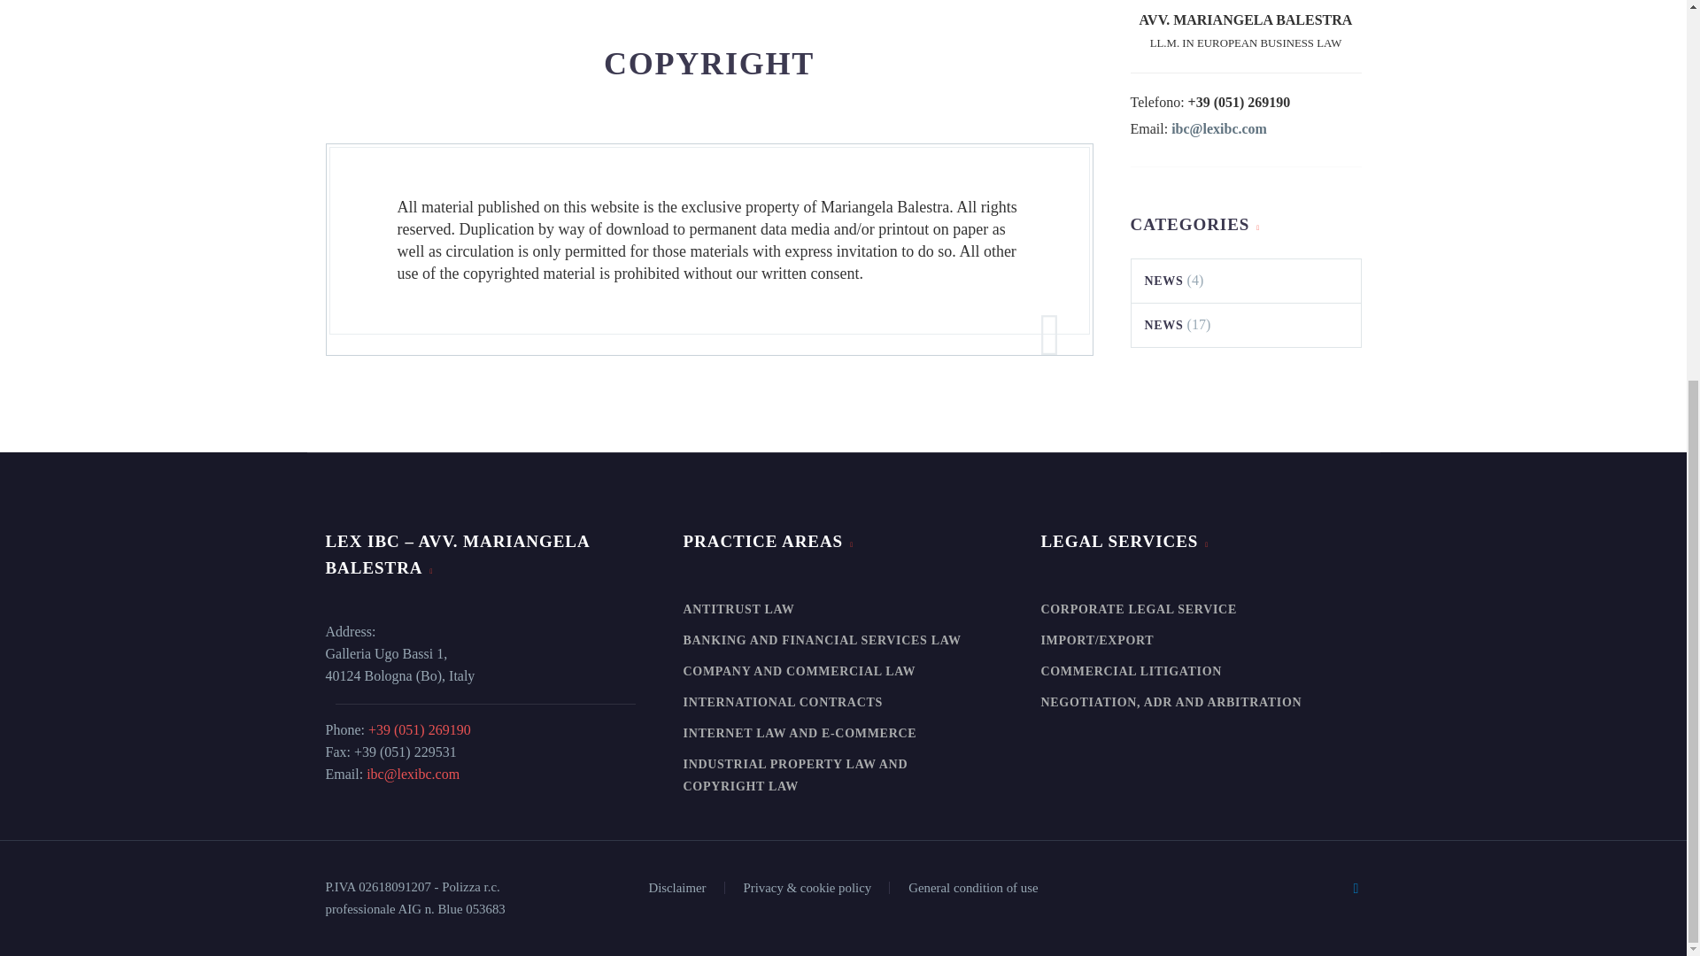  I want to click on BANKING AND FINANCIAL SERVICES LAW, so click(843, 640).